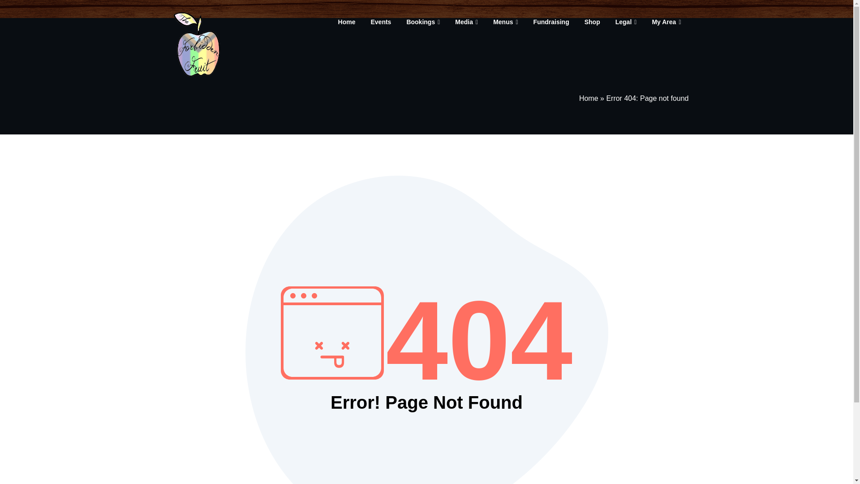  I want to click on My Area, so click(666, 22).